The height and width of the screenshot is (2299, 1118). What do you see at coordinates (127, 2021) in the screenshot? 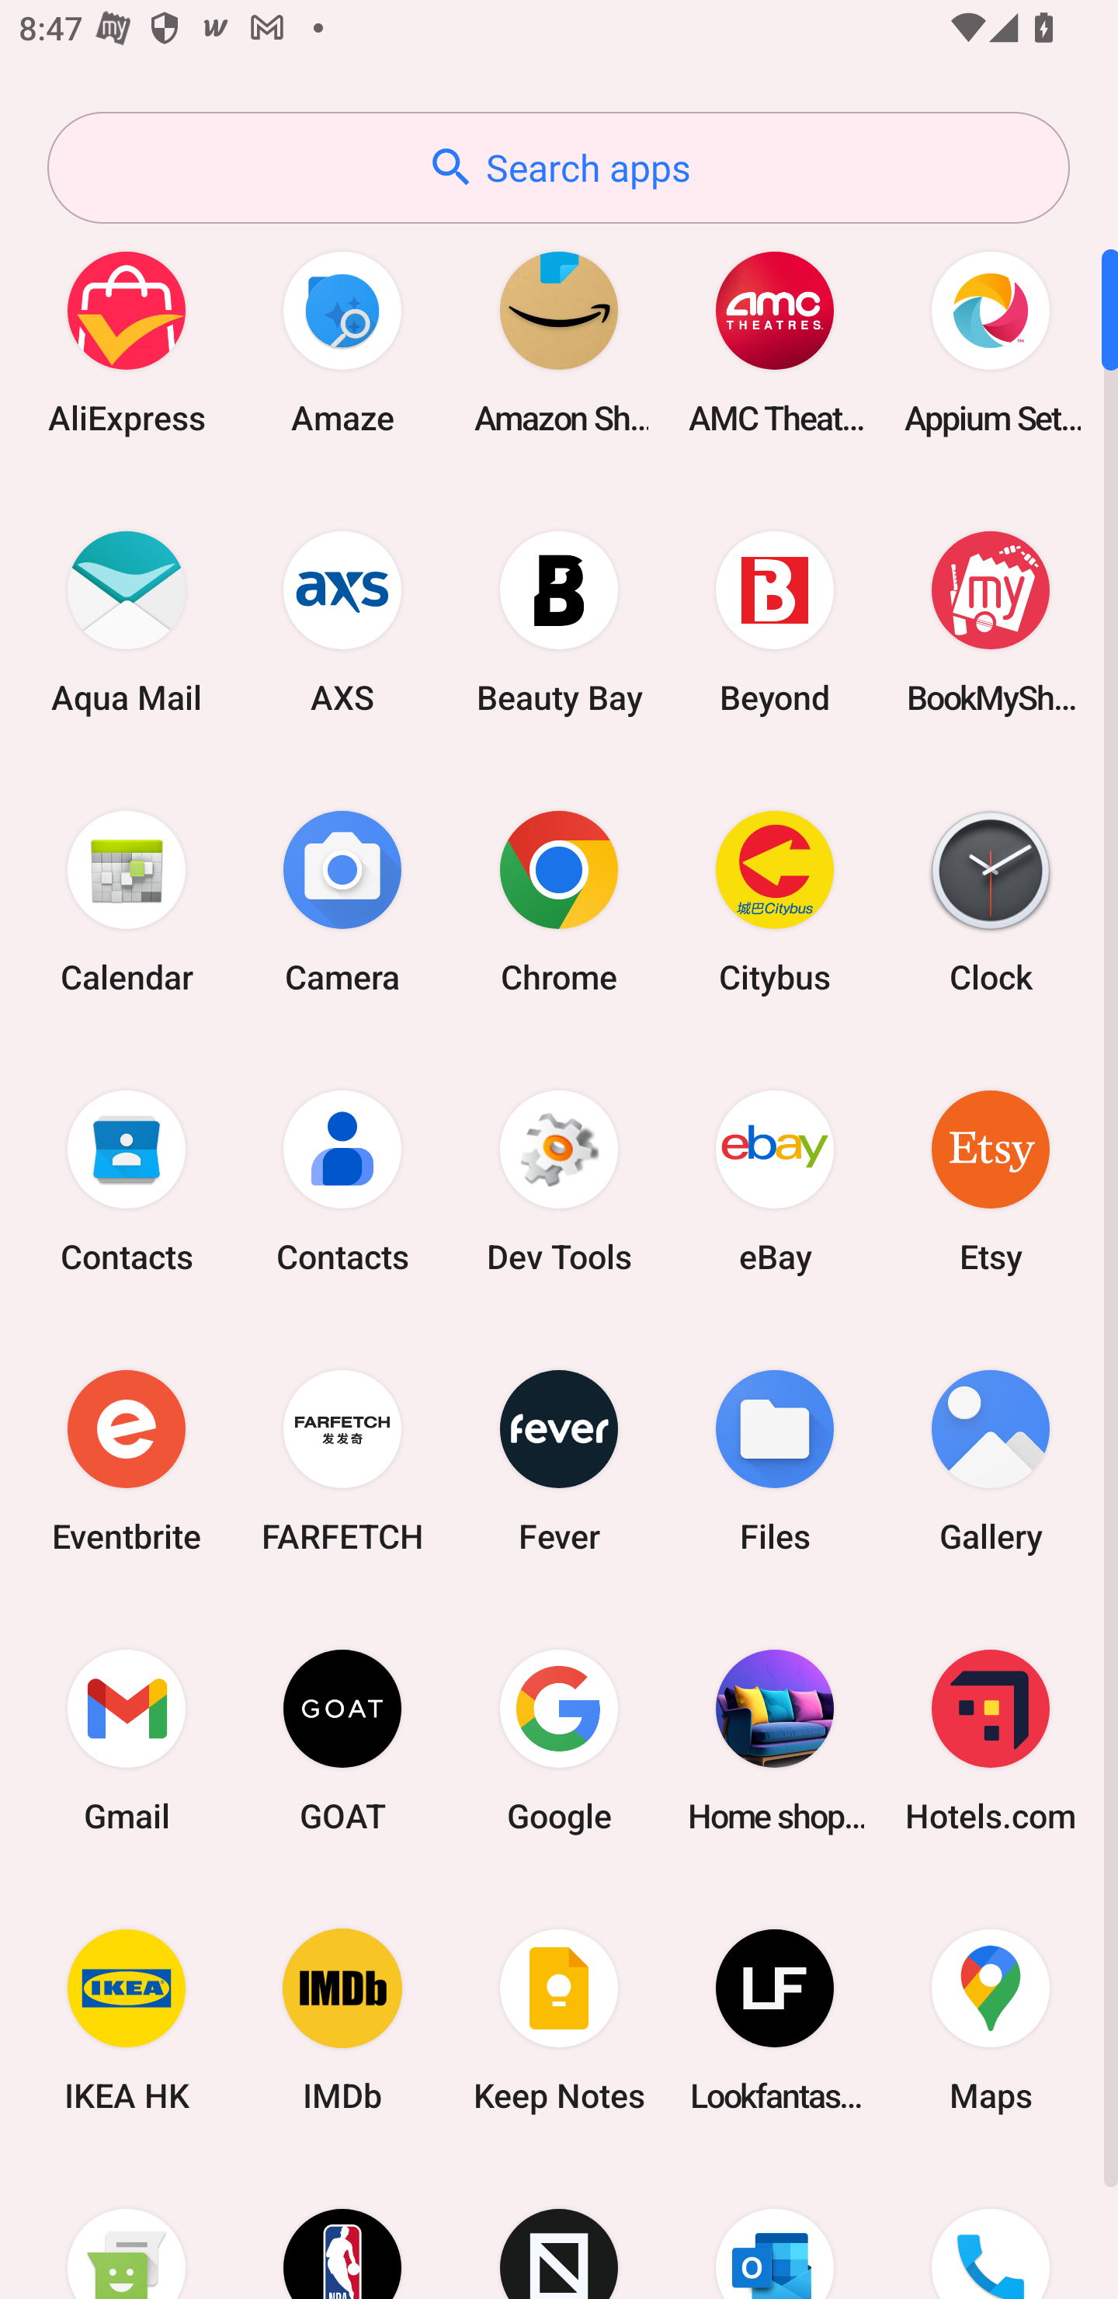
I see `IKEA HK` at bounding box center [127, 2021].